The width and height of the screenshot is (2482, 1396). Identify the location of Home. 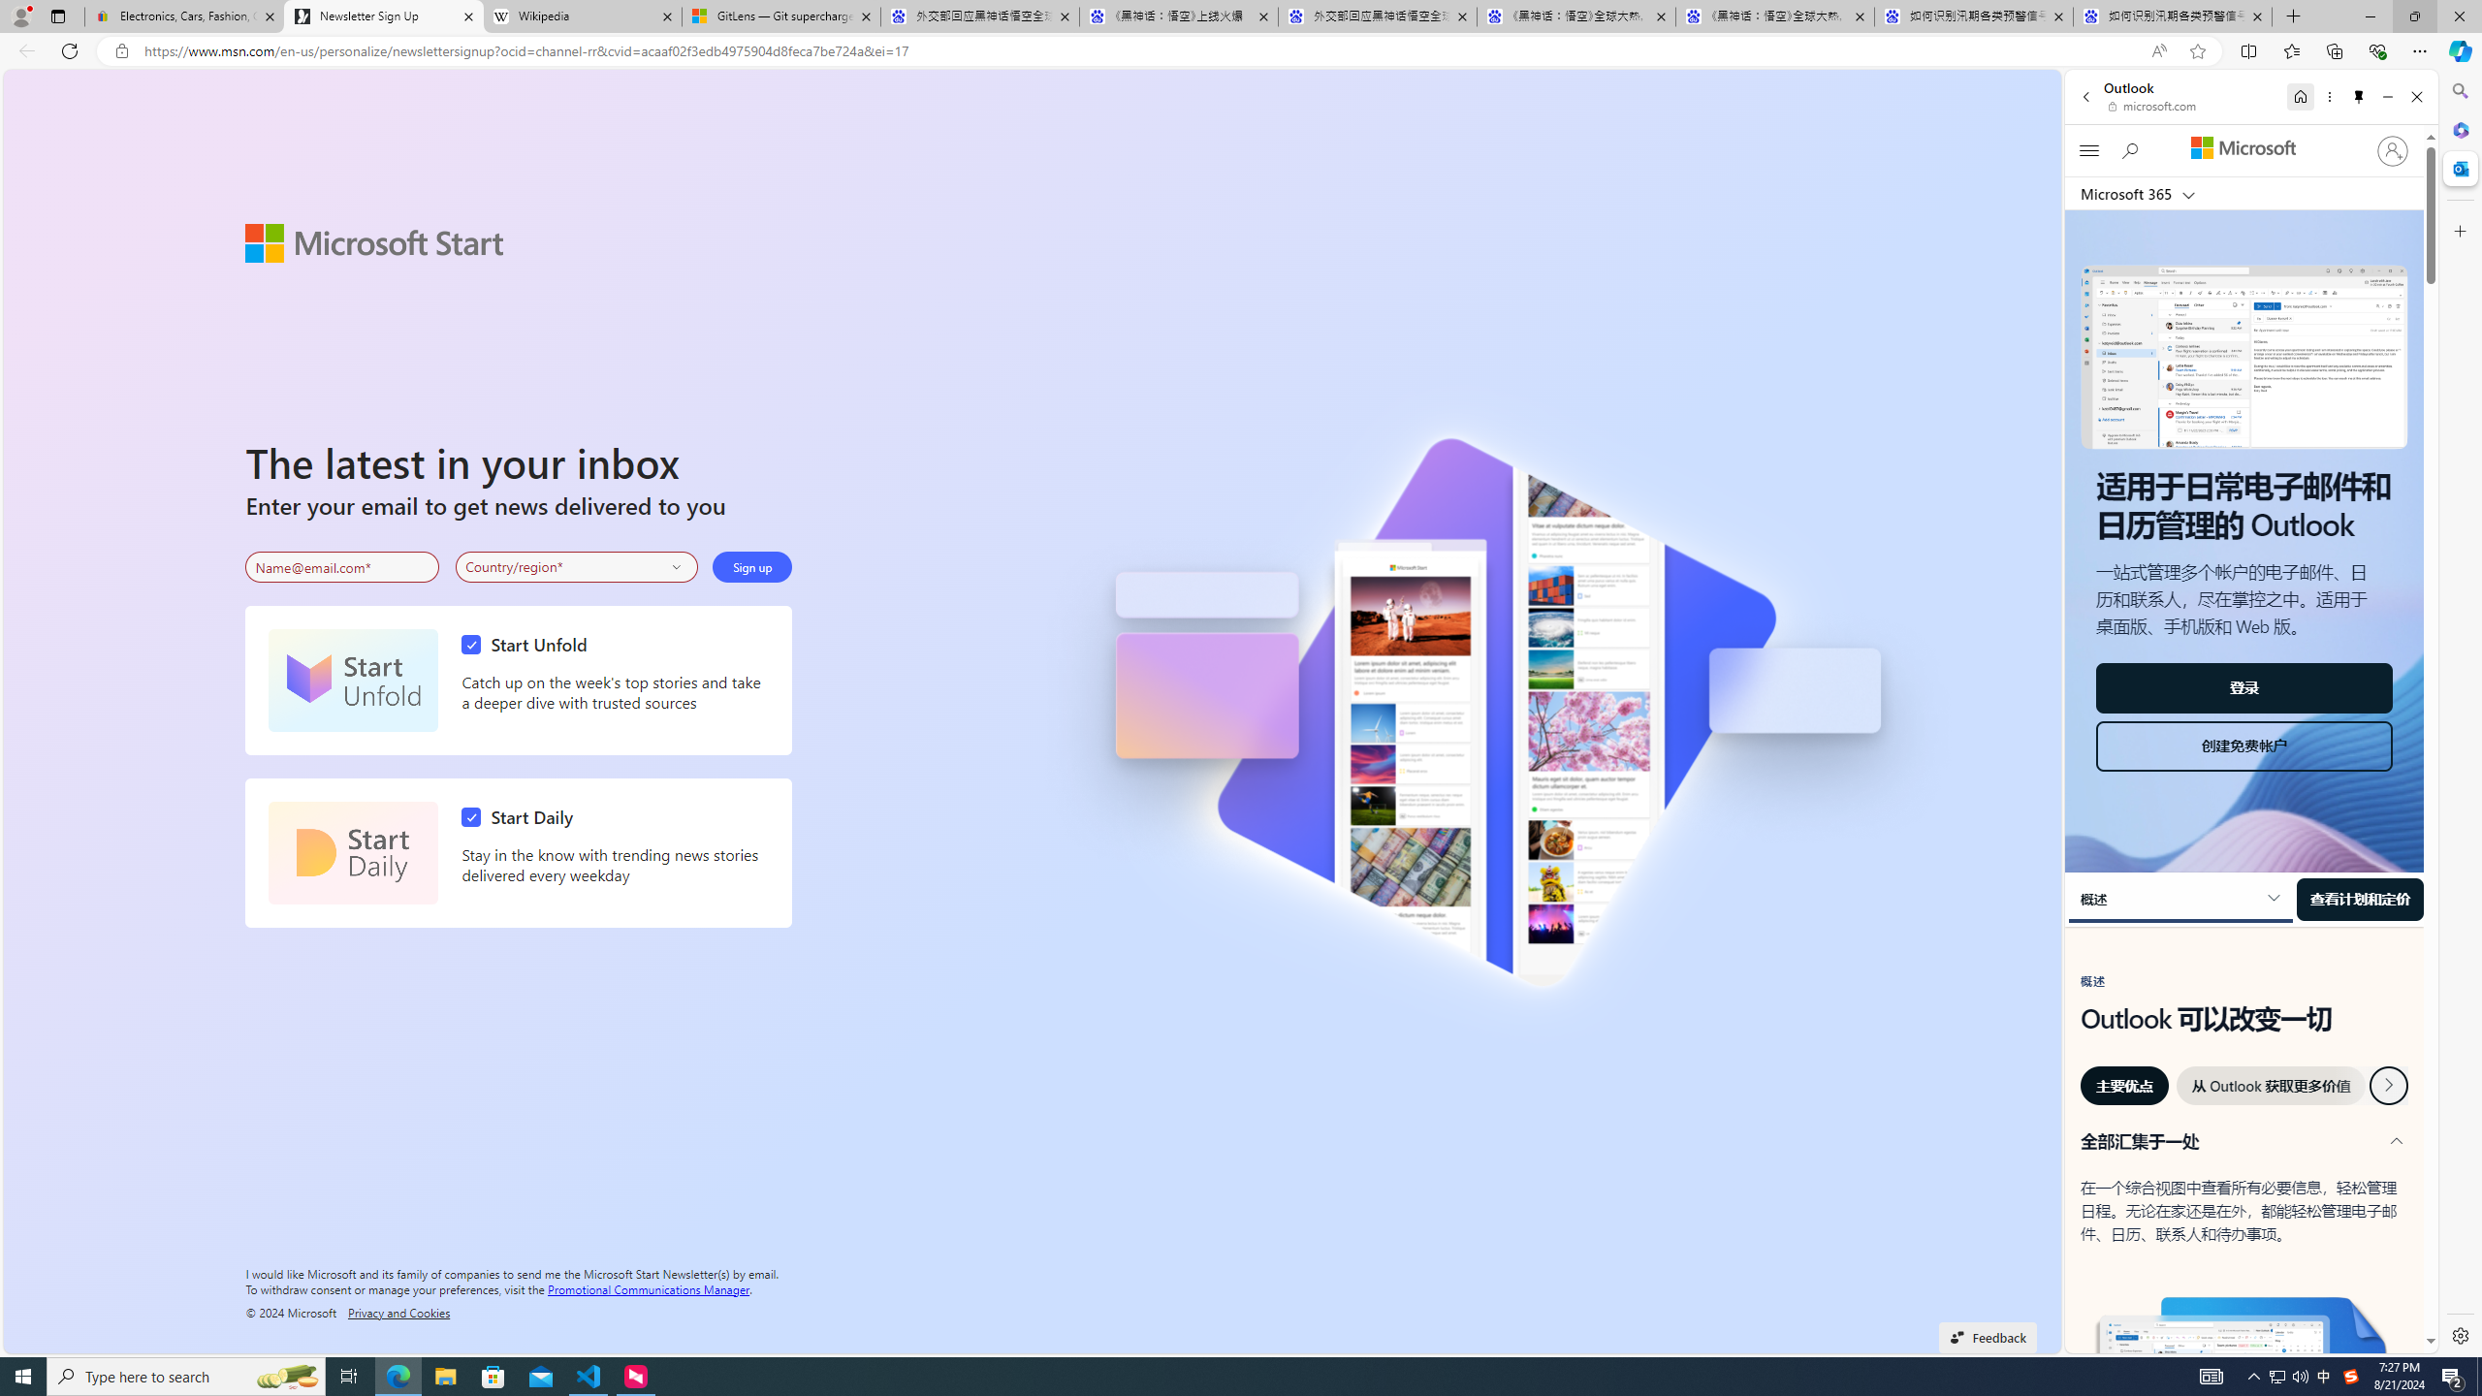
(2299, 97).